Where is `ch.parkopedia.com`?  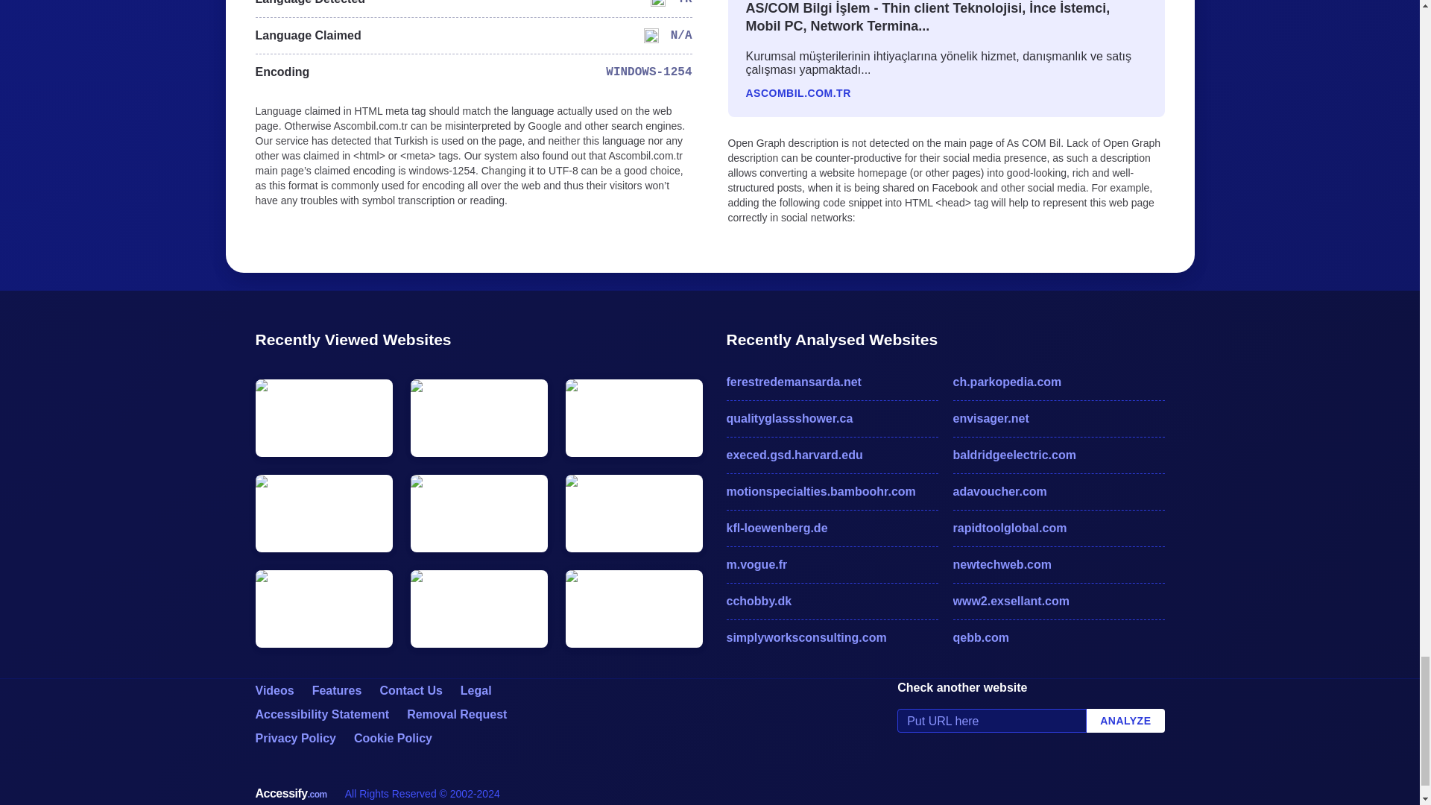
ch.parkopedia.com is located at coordinates (1058, 382).